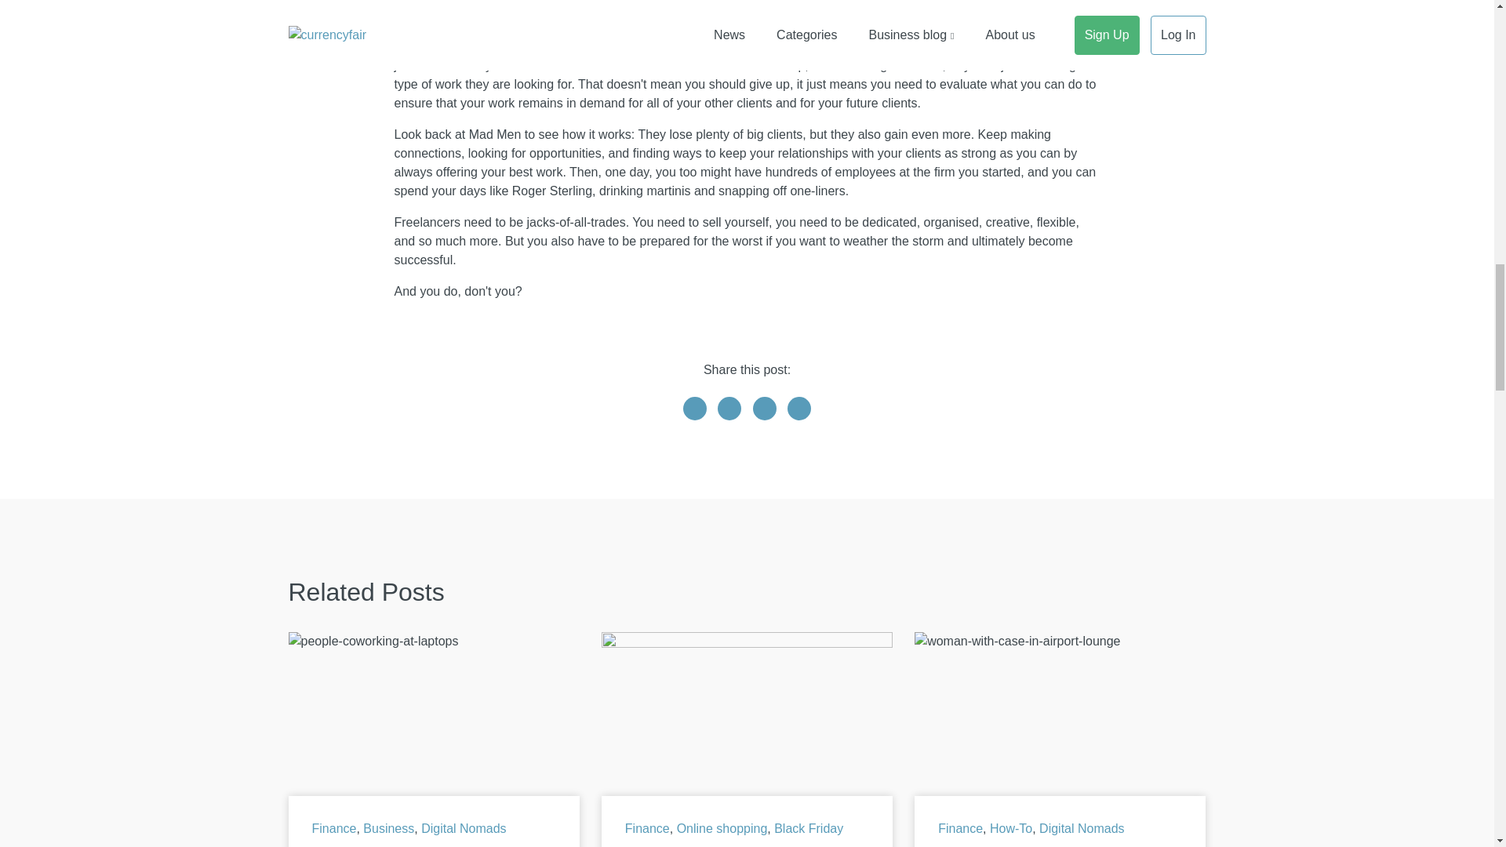 The image size is (1506, 847). I want to click on Finance, so click(960, 828).